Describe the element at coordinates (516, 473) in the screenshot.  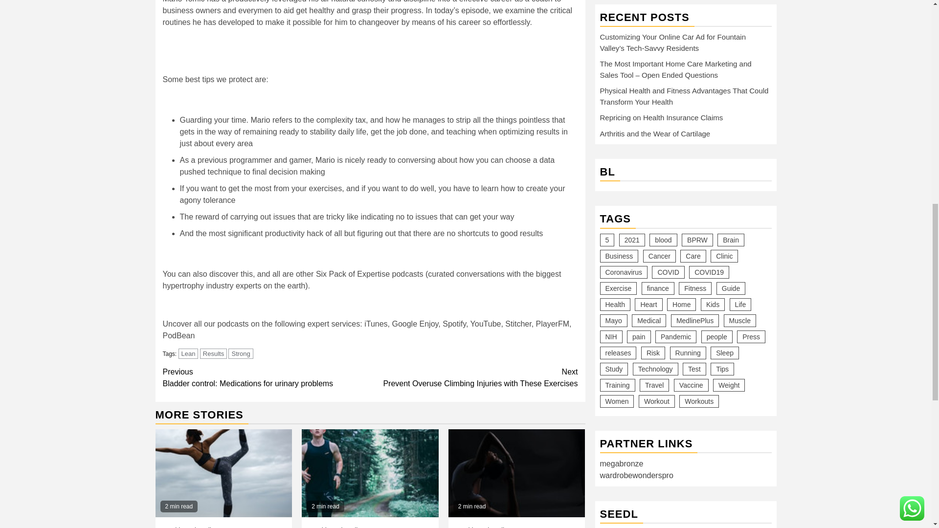
I see `Health And Wellness` at that location.